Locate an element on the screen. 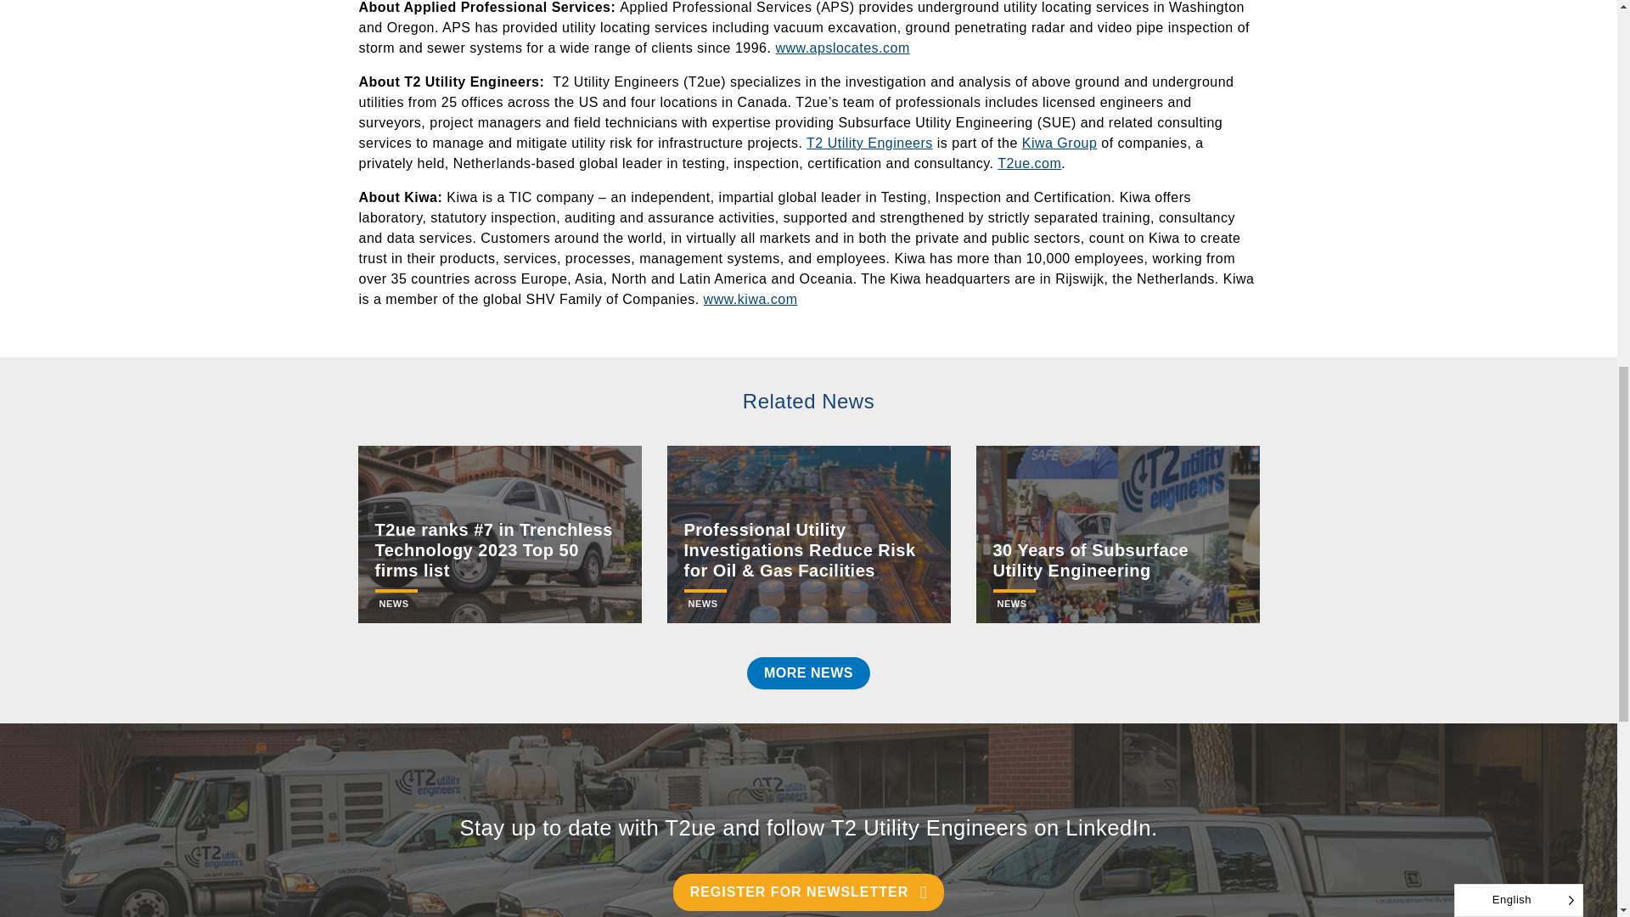 The image size is (1630, 917). NEWS is located at coordinates (705, 604).